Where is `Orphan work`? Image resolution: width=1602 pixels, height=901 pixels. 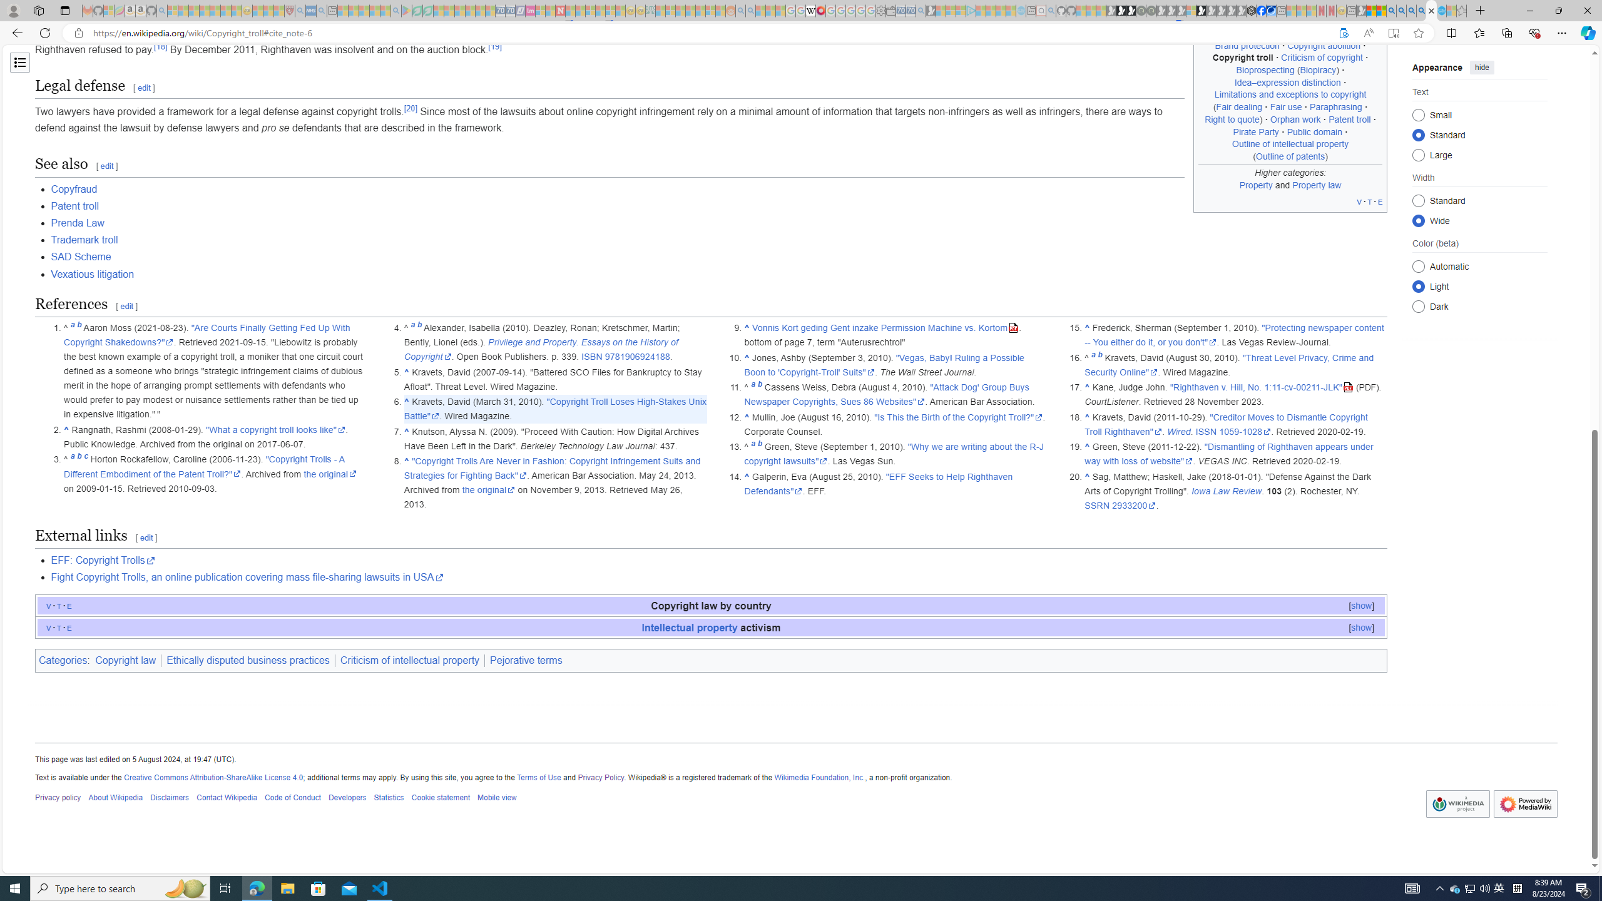
Orphan work is located at coordinates (1296, 119).